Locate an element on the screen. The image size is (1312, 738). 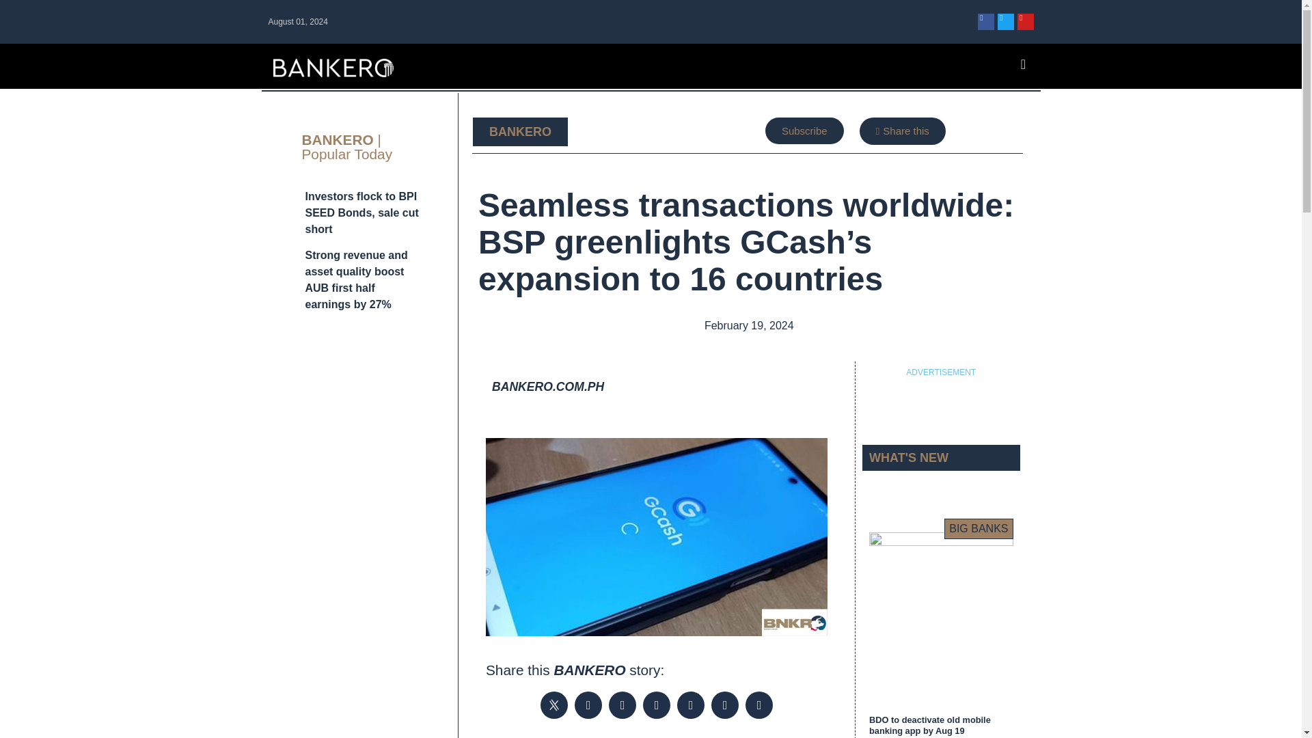
BIG BANKS is located at coordinates (979, 529).